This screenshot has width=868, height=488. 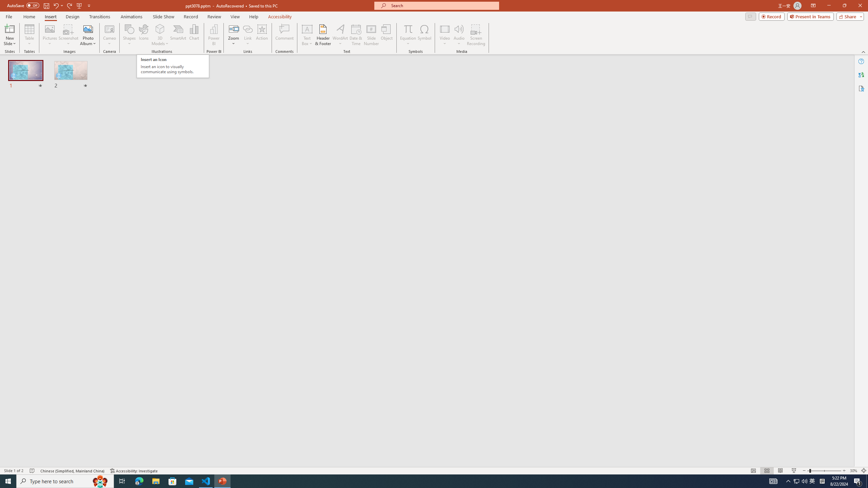 I want to click on Draw Horizontal Text Box, so click(x=307, y=29).